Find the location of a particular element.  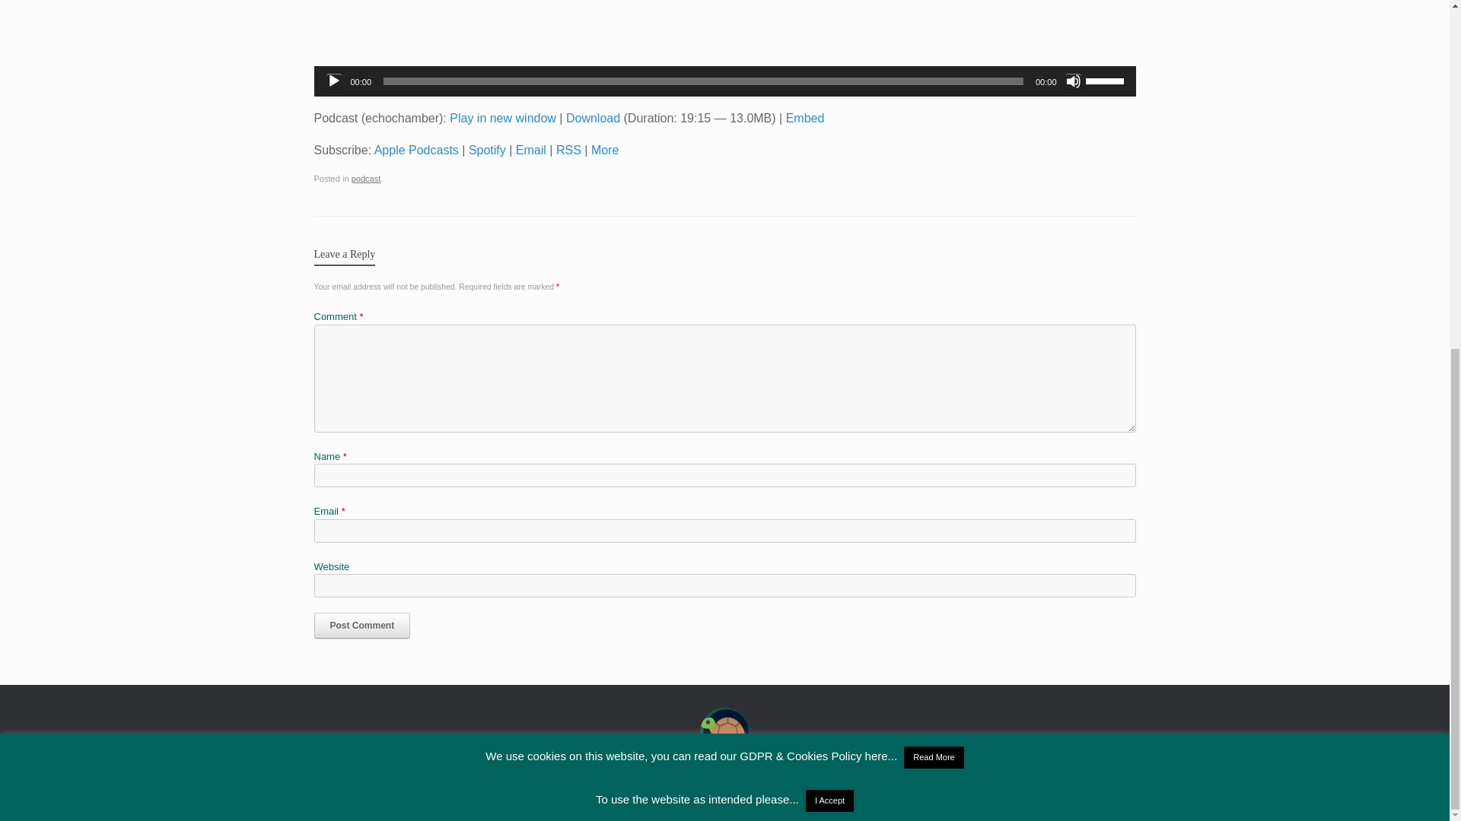

Subscribe via RSS is located at coordinates (569, 151).